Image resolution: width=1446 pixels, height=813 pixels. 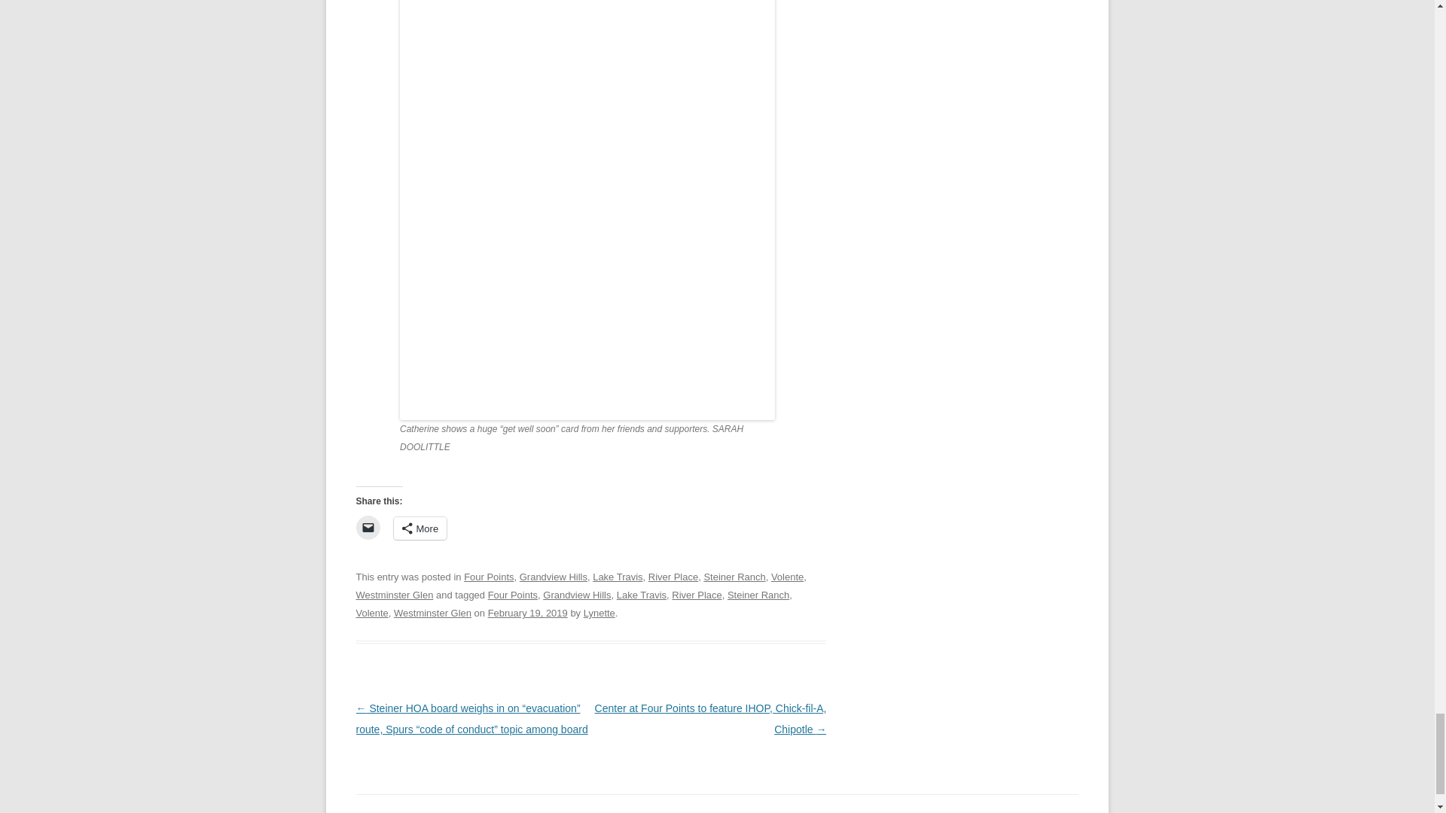 What do you see at coordinates (758, 595) in the screenshot?
I see `Steiner Ranch` at bounding box center [758, 595].